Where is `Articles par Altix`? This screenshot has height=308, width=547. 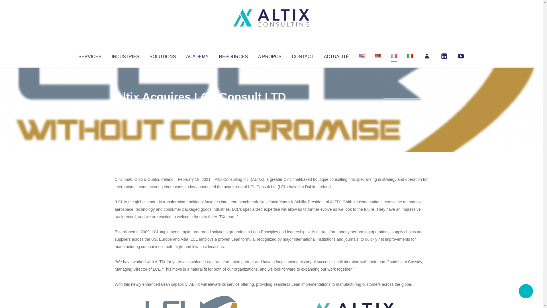 Articles par Altix is located at coordinates (125, 108).